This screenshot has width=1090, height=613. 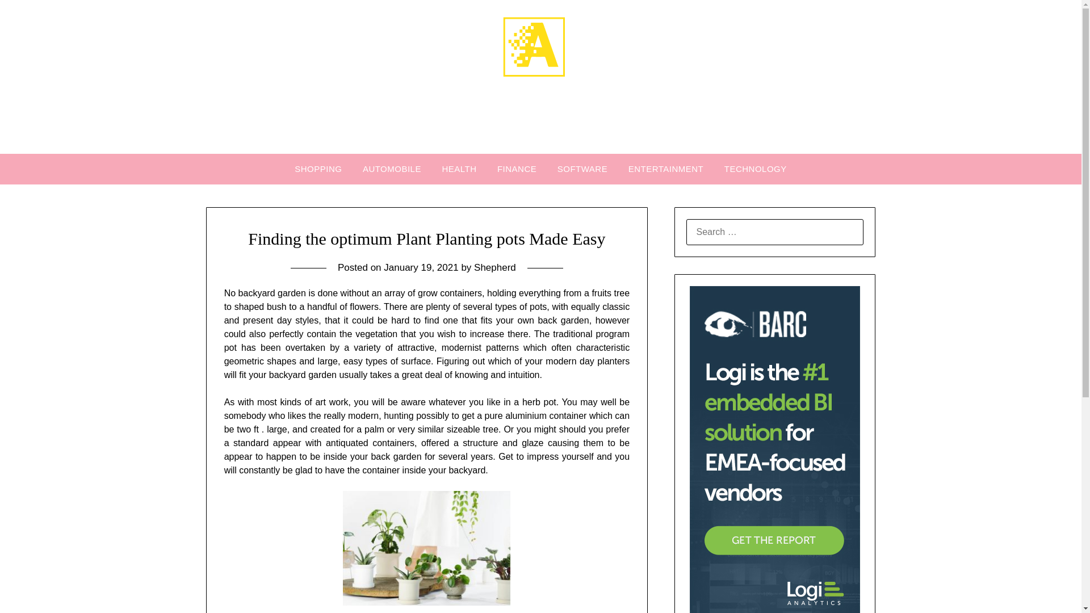 What do you see at coordinates (755, 169) in the screenshot?
I see `TECHNOLOGY` at bounding box center [755, 169].